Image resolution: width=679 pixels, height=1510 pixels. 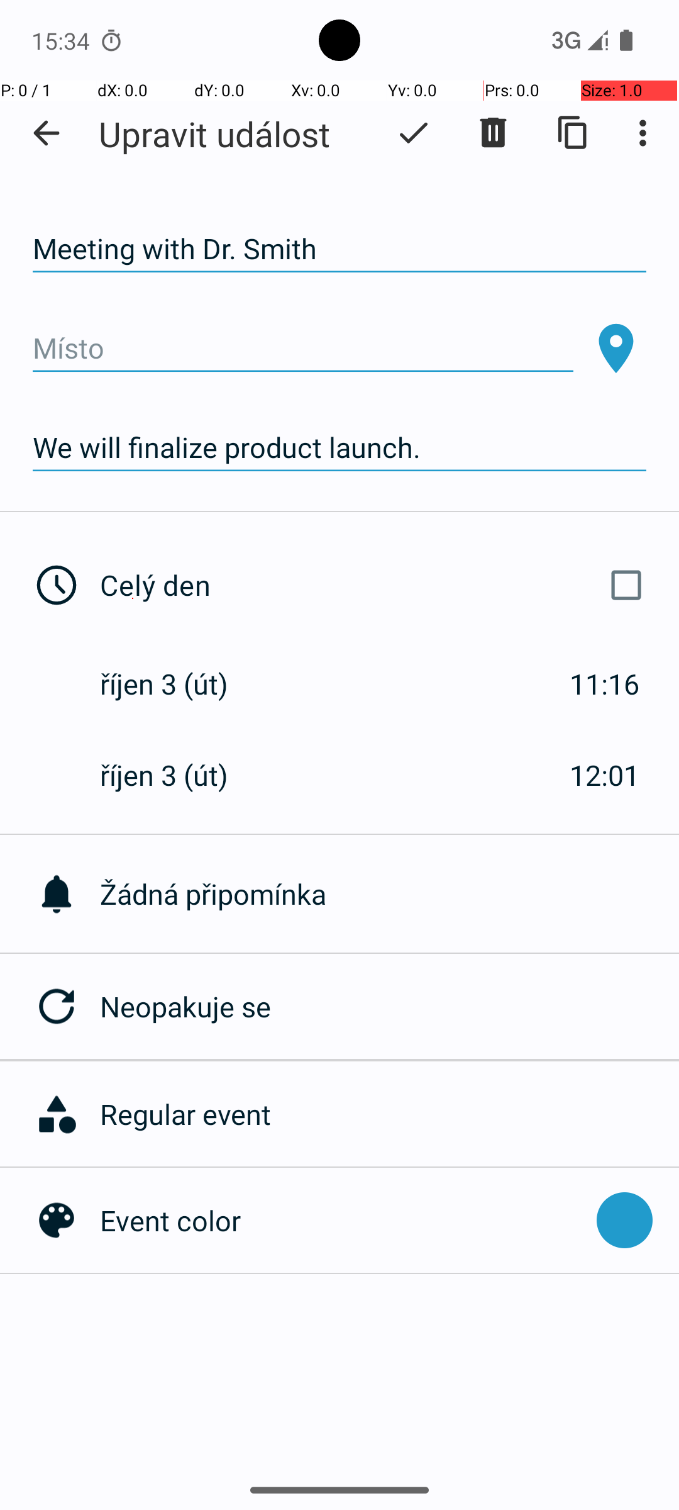 What do you see at coordinates (177, 683) in the screenshot?
I see `říjen 3 (út)` at bounding box center [177, 683].